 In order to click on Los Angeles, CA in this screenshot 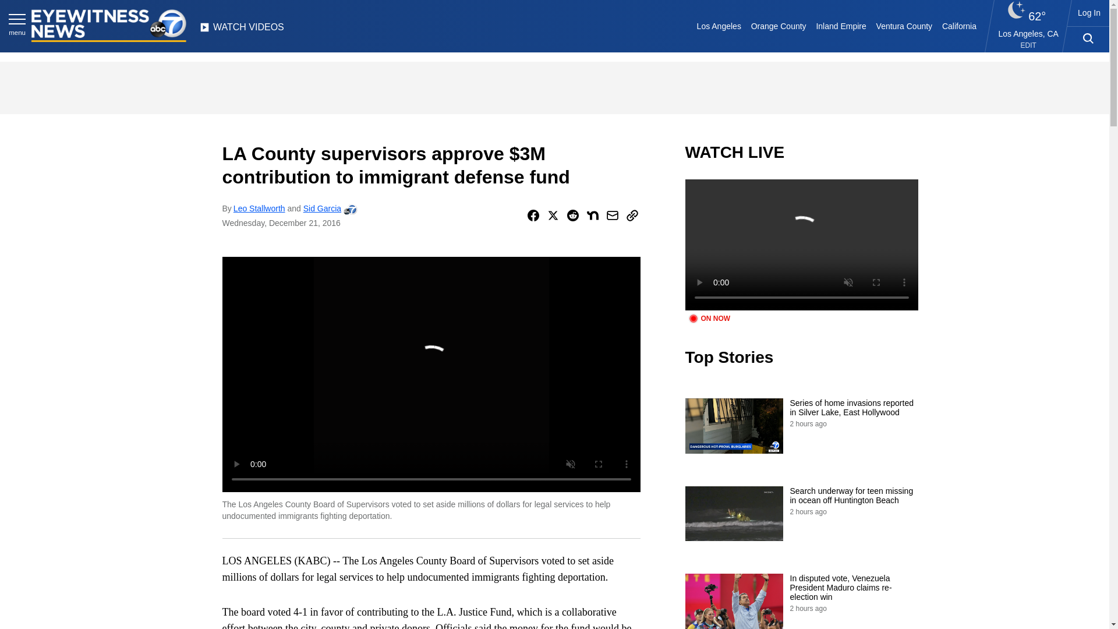, I will do `click(1028, 33)`.